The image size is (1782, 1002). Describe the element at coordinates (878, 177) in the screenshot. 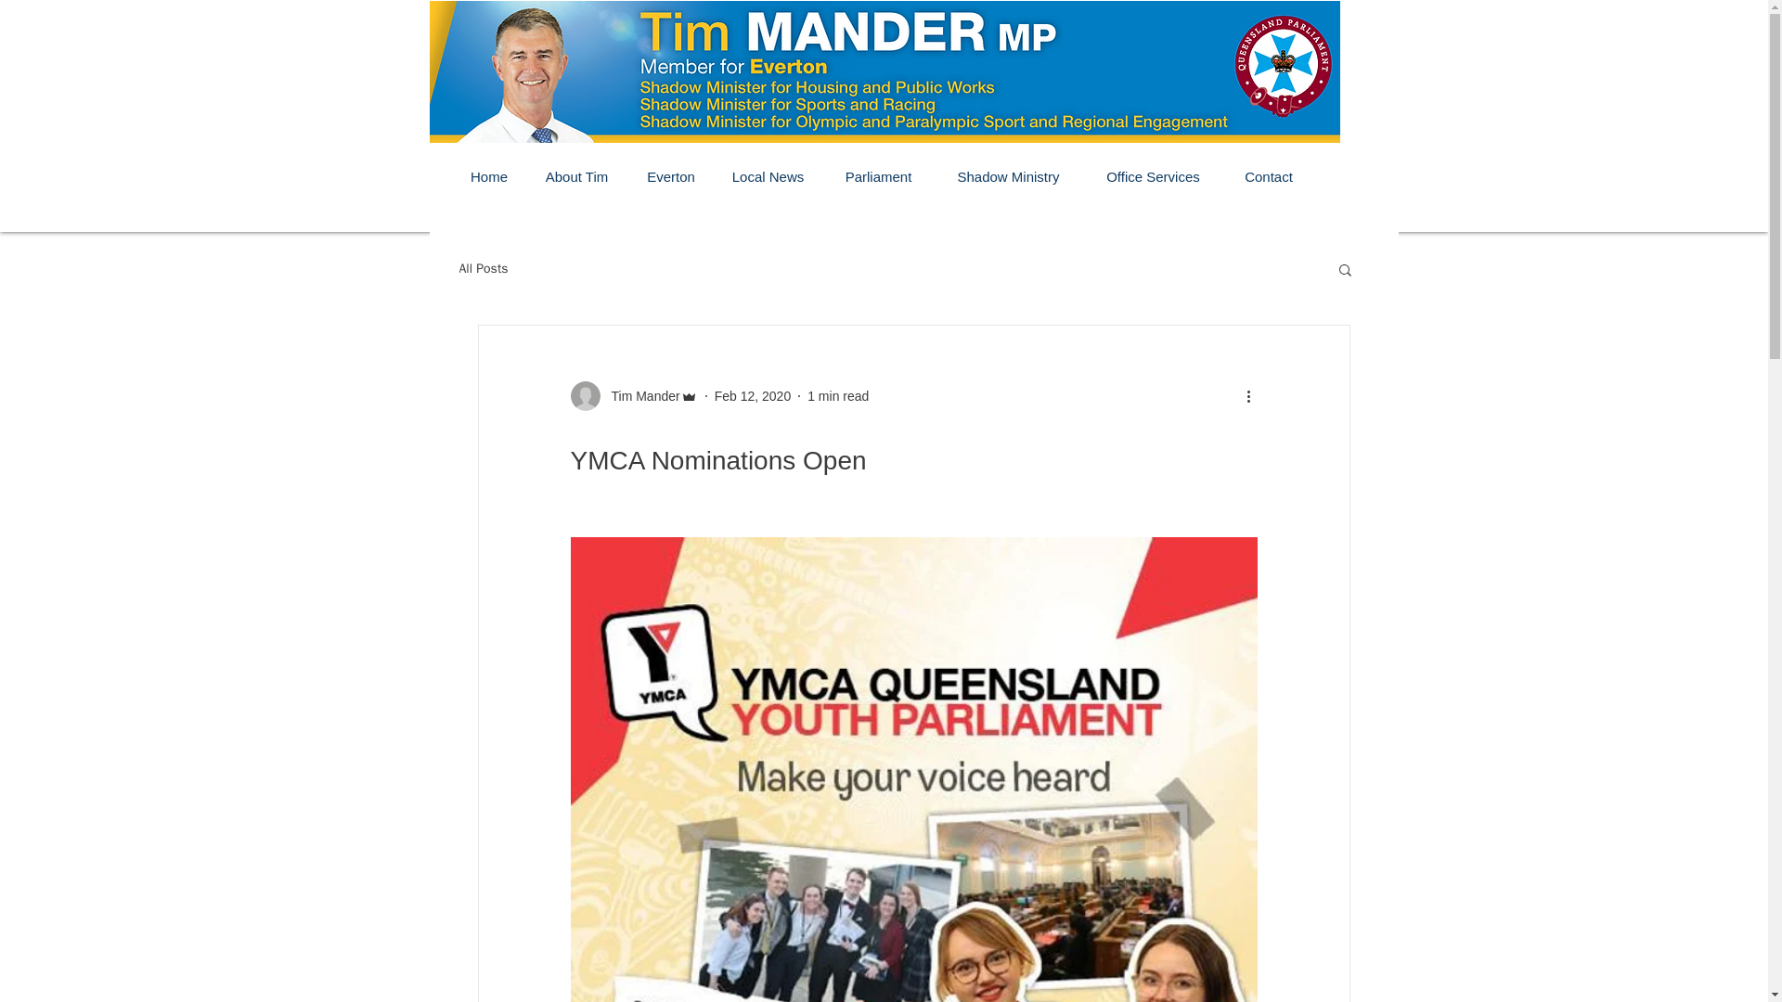

I see `Parliament` at that location.